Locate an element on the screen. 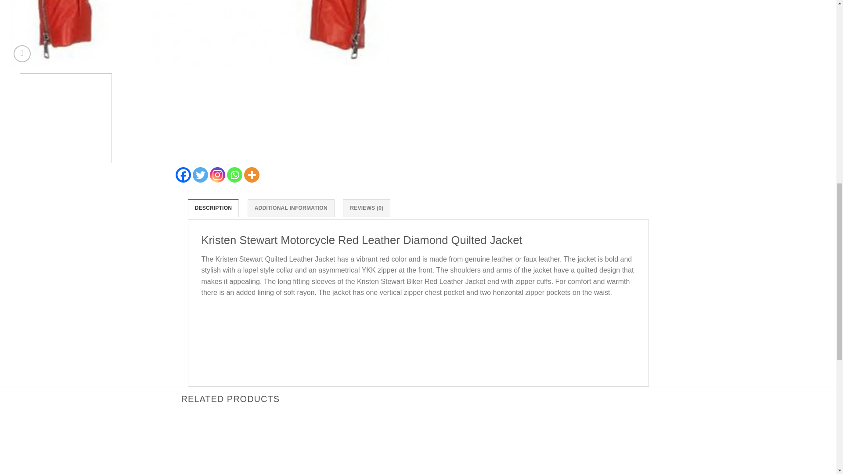 The height and width of the screenshot is (474, 843). biker-red-leather-jacket is located at coordinates (614, 33).